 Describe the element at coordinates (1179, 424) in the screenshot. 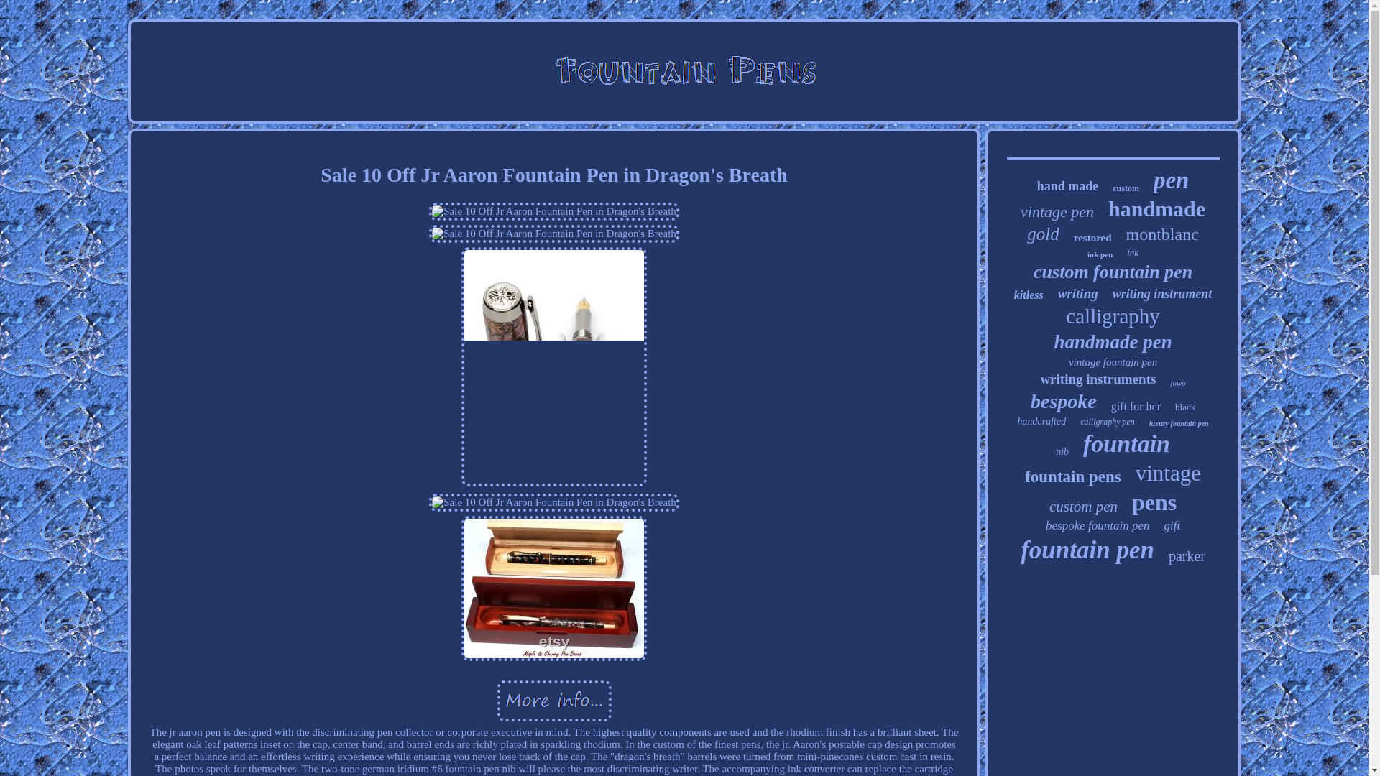

I see `luxury fountain pen` at that location.